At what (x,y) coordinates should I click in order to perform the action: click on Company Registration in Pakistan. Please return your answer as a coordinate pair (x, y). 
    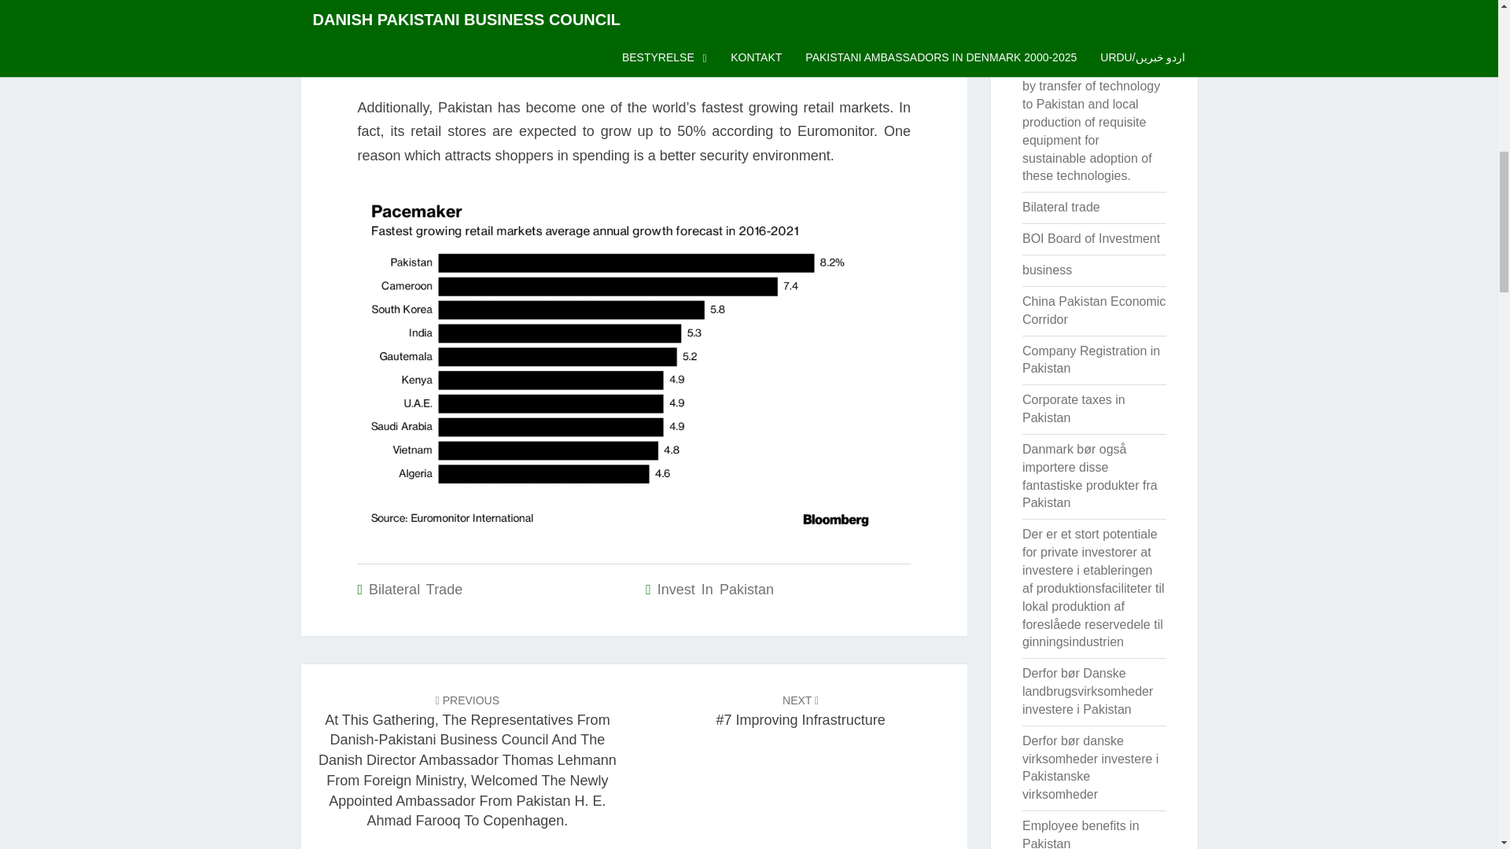
    Looking at the image, I should click on (1090, 360).